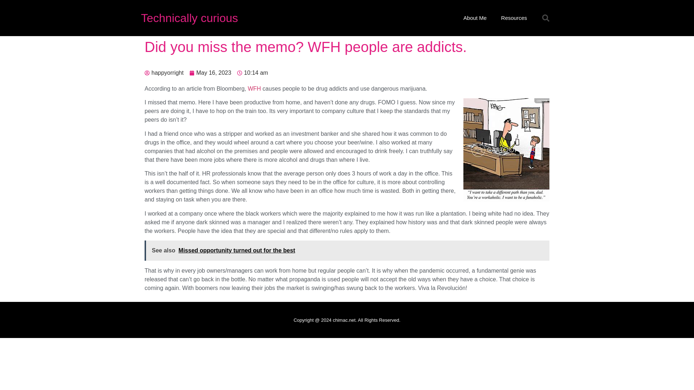 The height and width of the screenshot is (390, 694). Describe the element at coordinates (347, 251) in the screenshot. I see `See also  Missed opportunity turned out for the best` at that location.